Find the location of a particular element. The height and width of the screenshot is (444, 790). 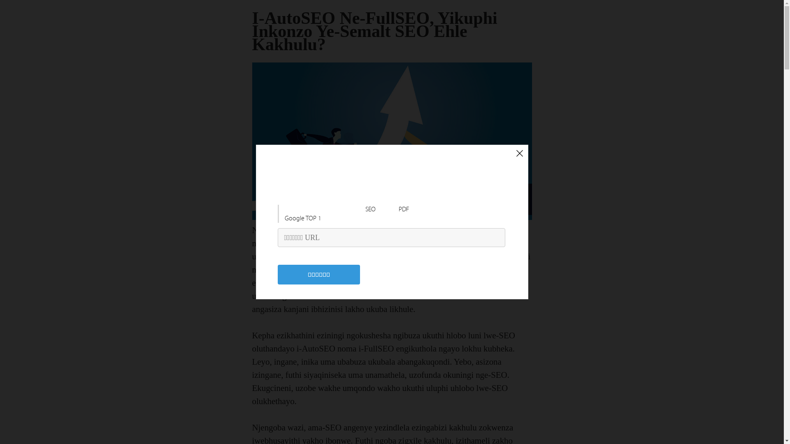

lapha is located at coordinates (490, 283).